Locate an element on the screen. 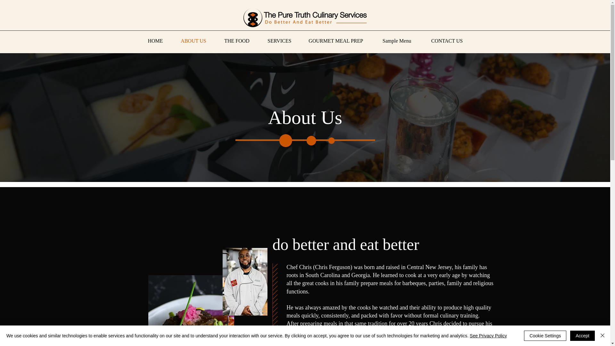 Image resolution: width=615 pixels, height=346 pixels. GOURMET MEAL PREP is located at coordinates (336, 41).